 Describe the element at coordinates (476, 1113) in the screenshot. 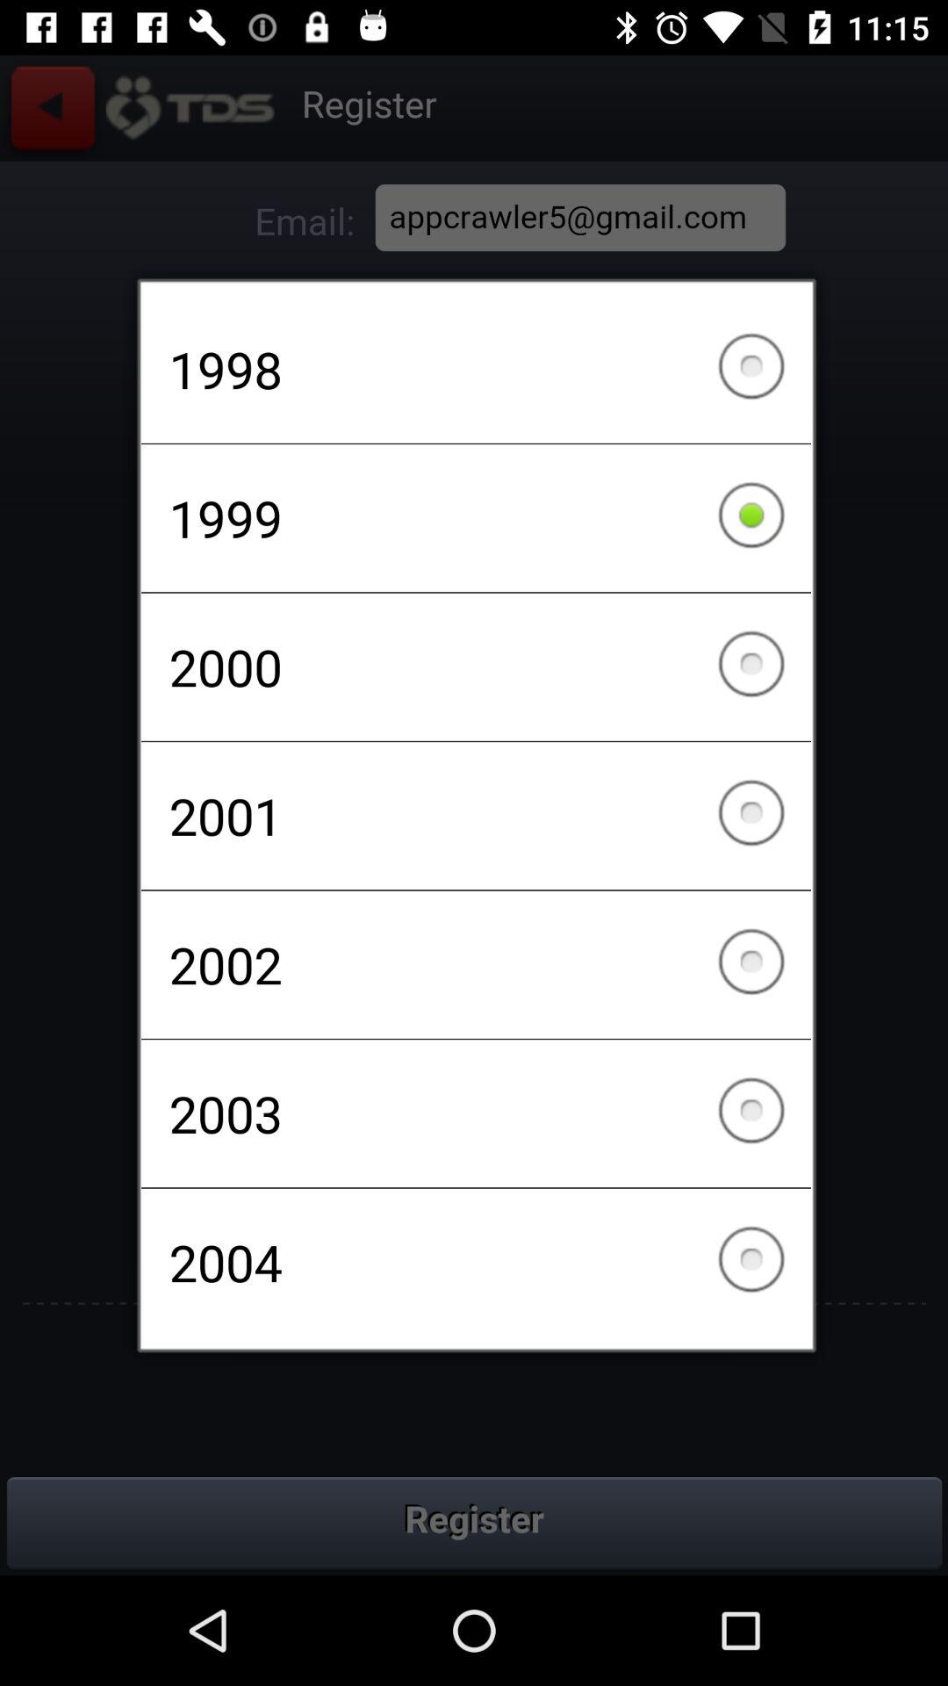

I see `flip until 2003 item` at that location.